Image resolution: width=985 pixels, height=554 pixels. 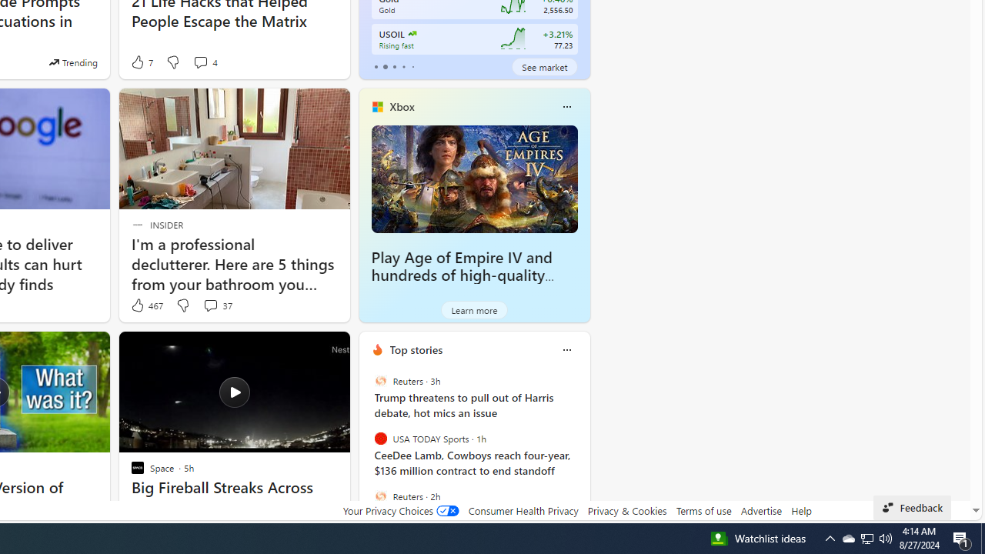 I want to click on Help, so click(x=800, y=510).